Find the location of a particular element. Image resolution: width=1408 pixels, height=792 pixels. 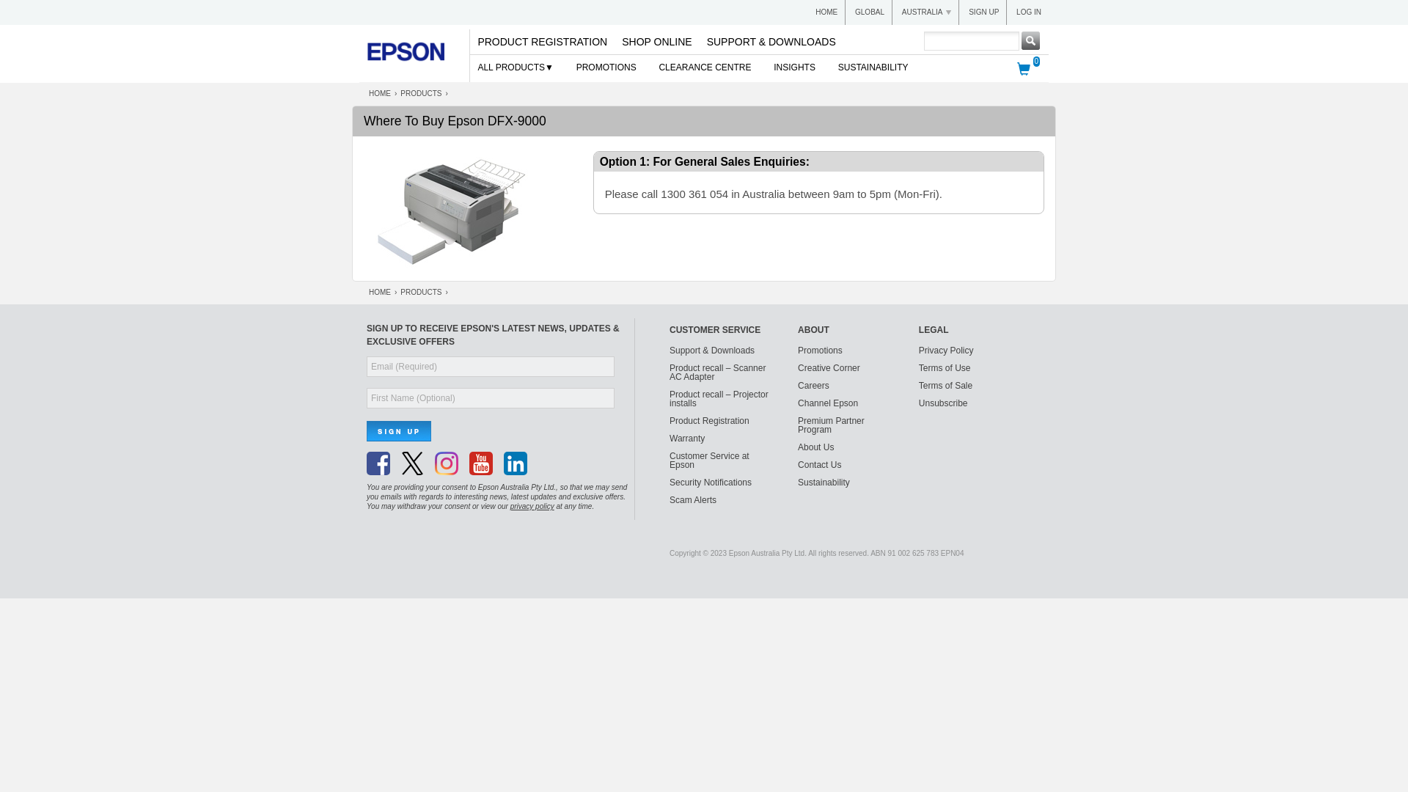

Unsubscribe is located at coordinates (943, 403).